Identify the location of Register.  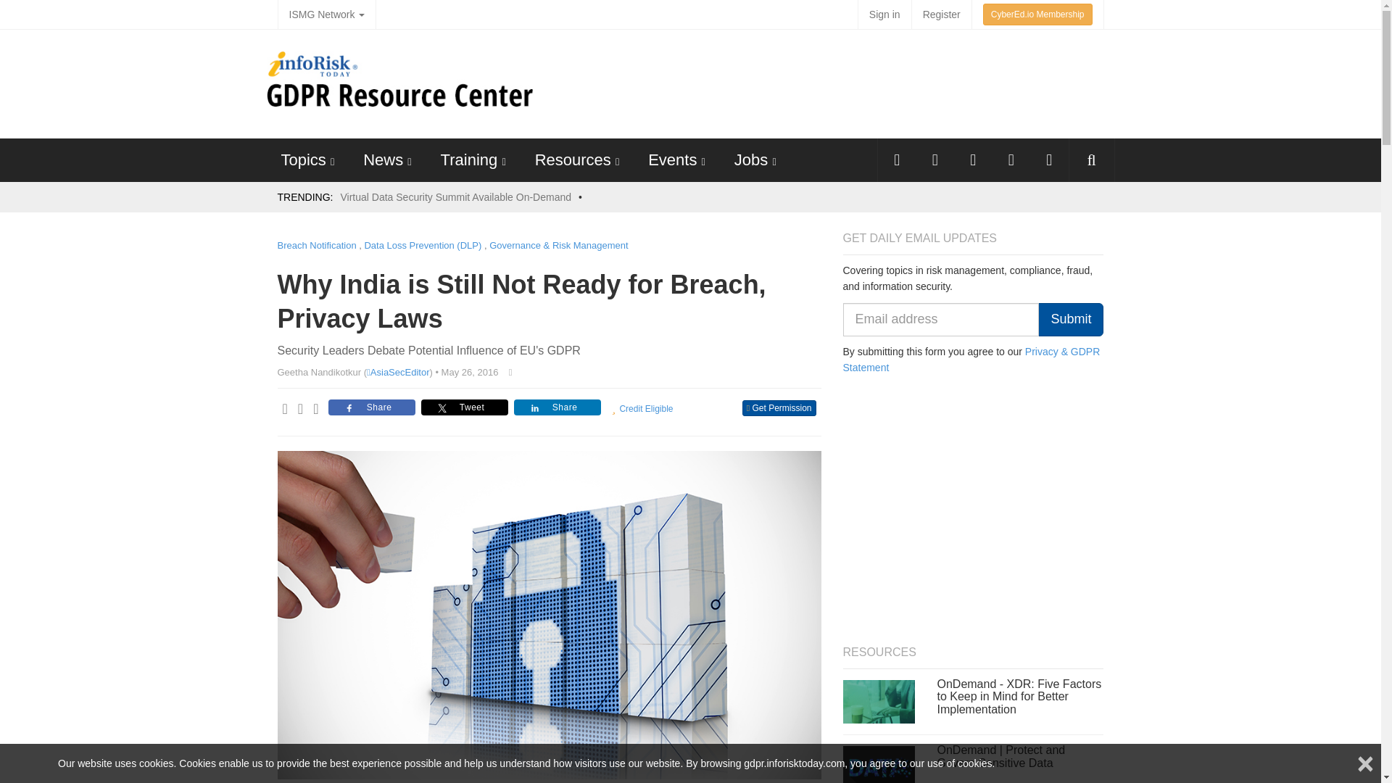
(941, 14).